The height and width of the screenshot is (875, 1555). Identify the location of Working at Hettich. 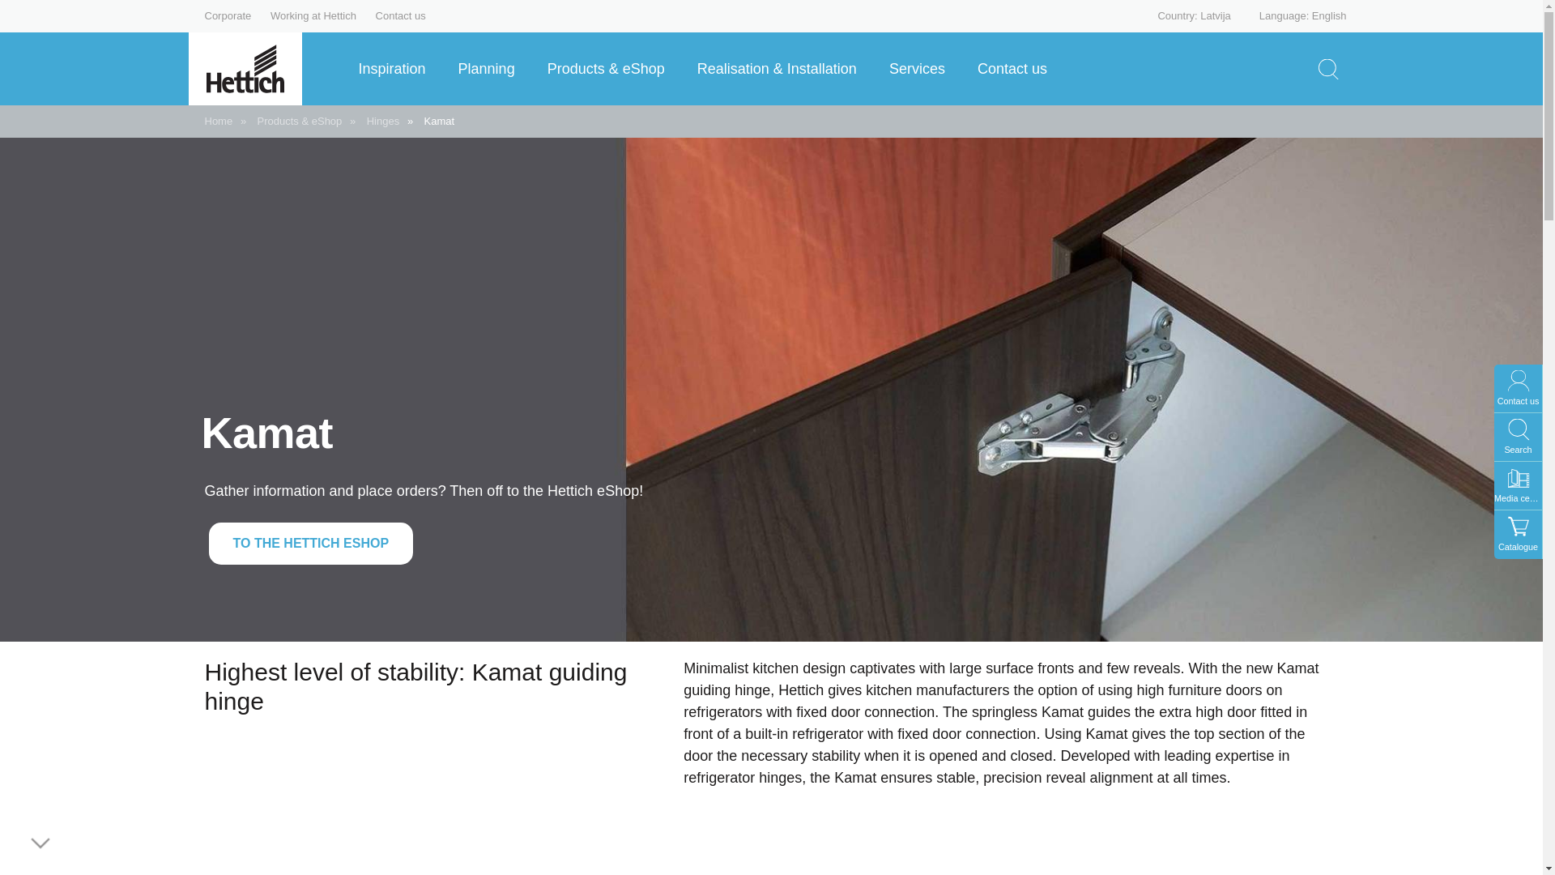
(313, 15).